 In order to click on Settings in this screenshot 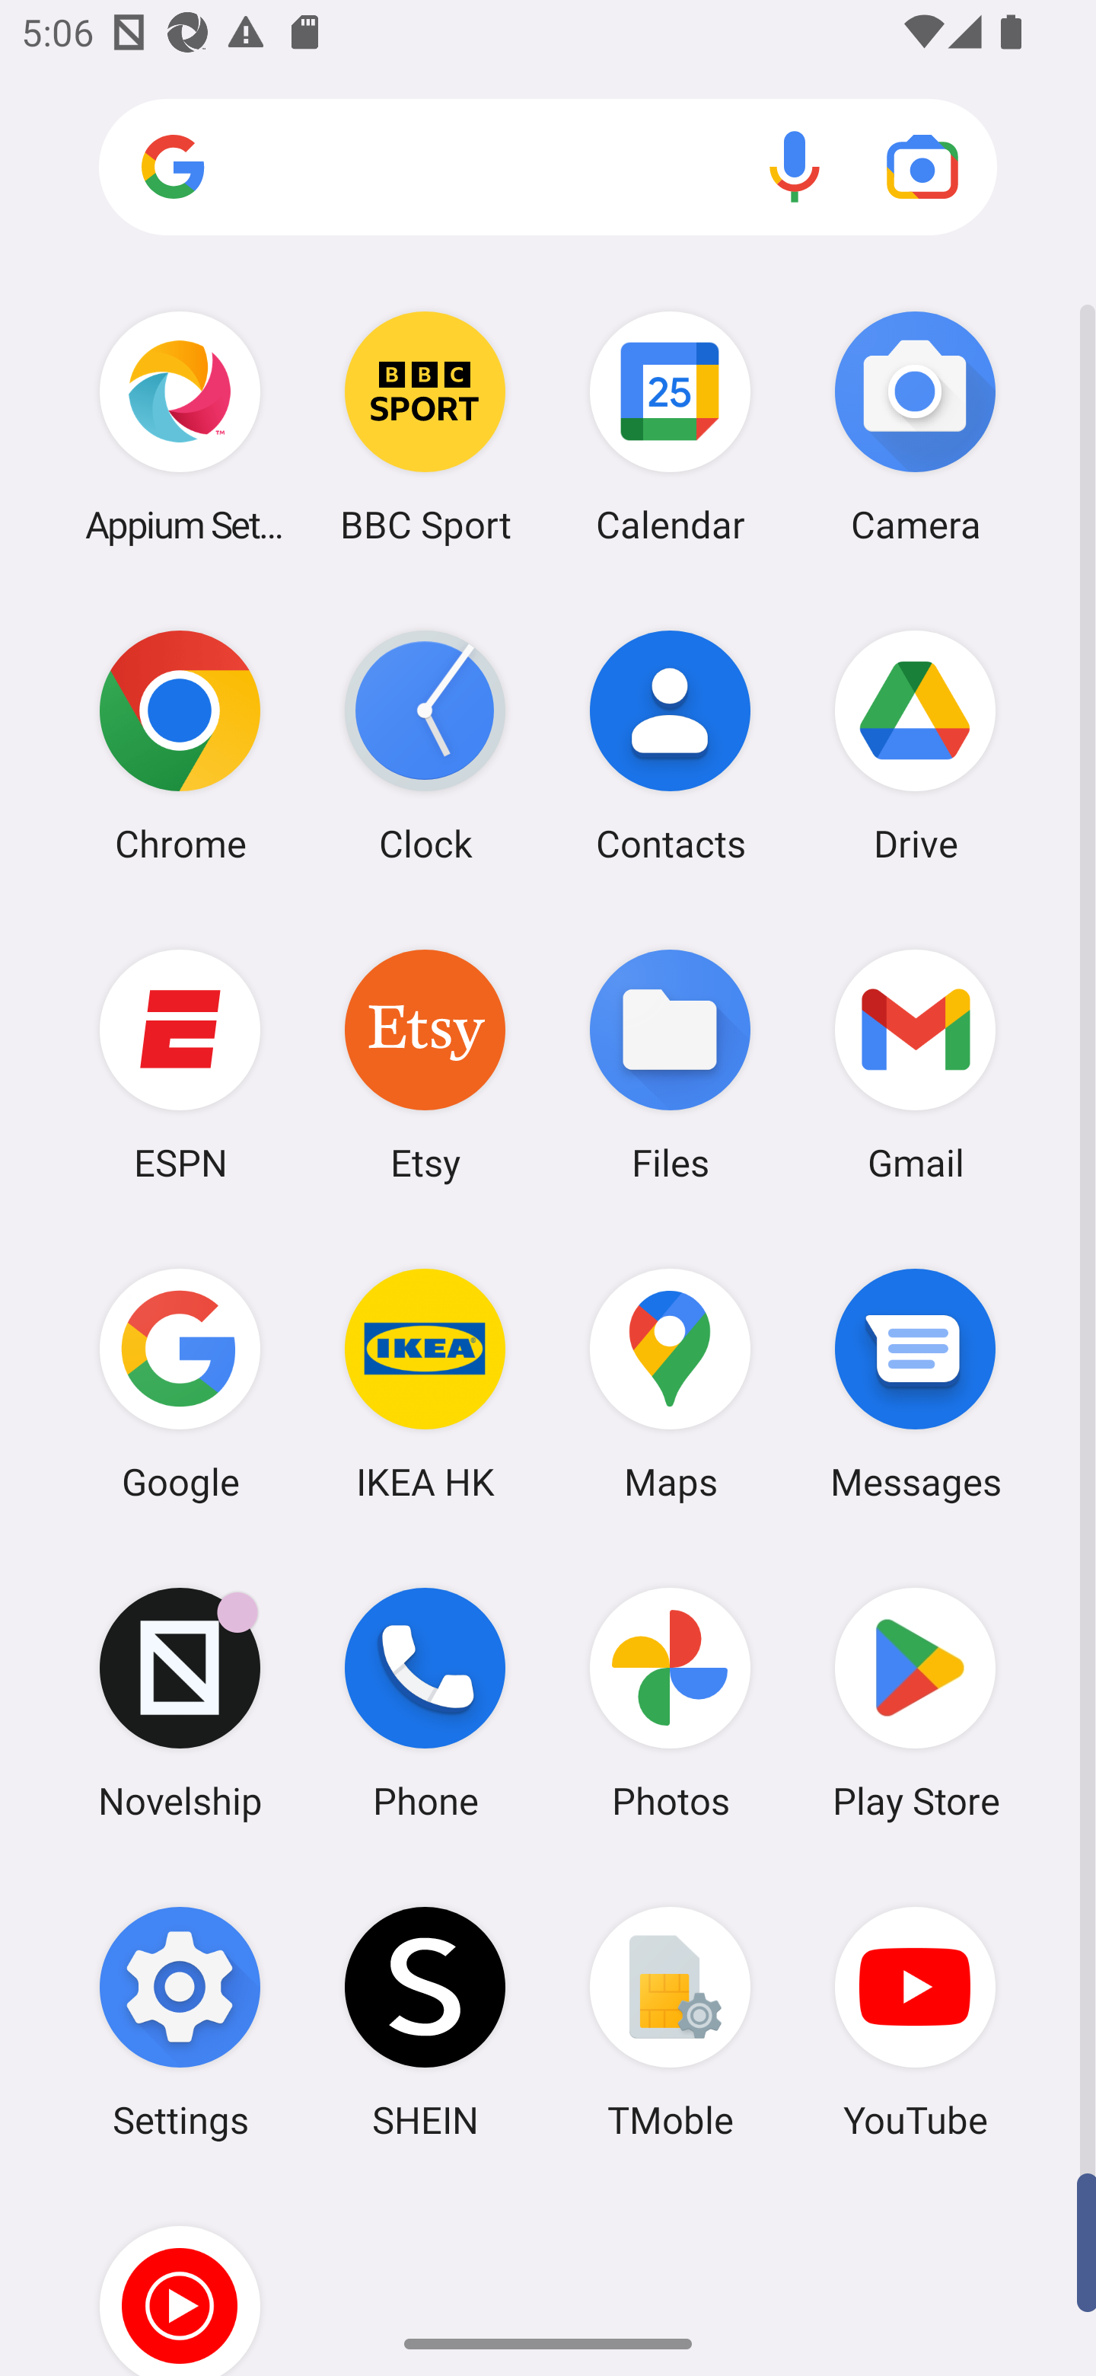, I will do `click(180, 2022)`.